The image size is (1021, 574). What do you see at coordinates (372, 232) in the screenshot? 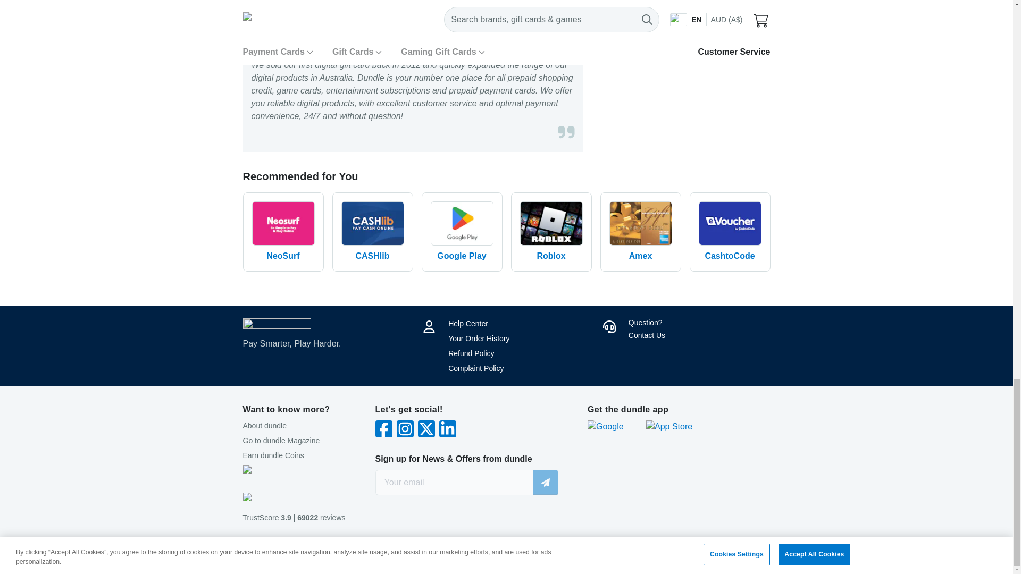
I see `CASHlib` at bounding box center [372, 232].